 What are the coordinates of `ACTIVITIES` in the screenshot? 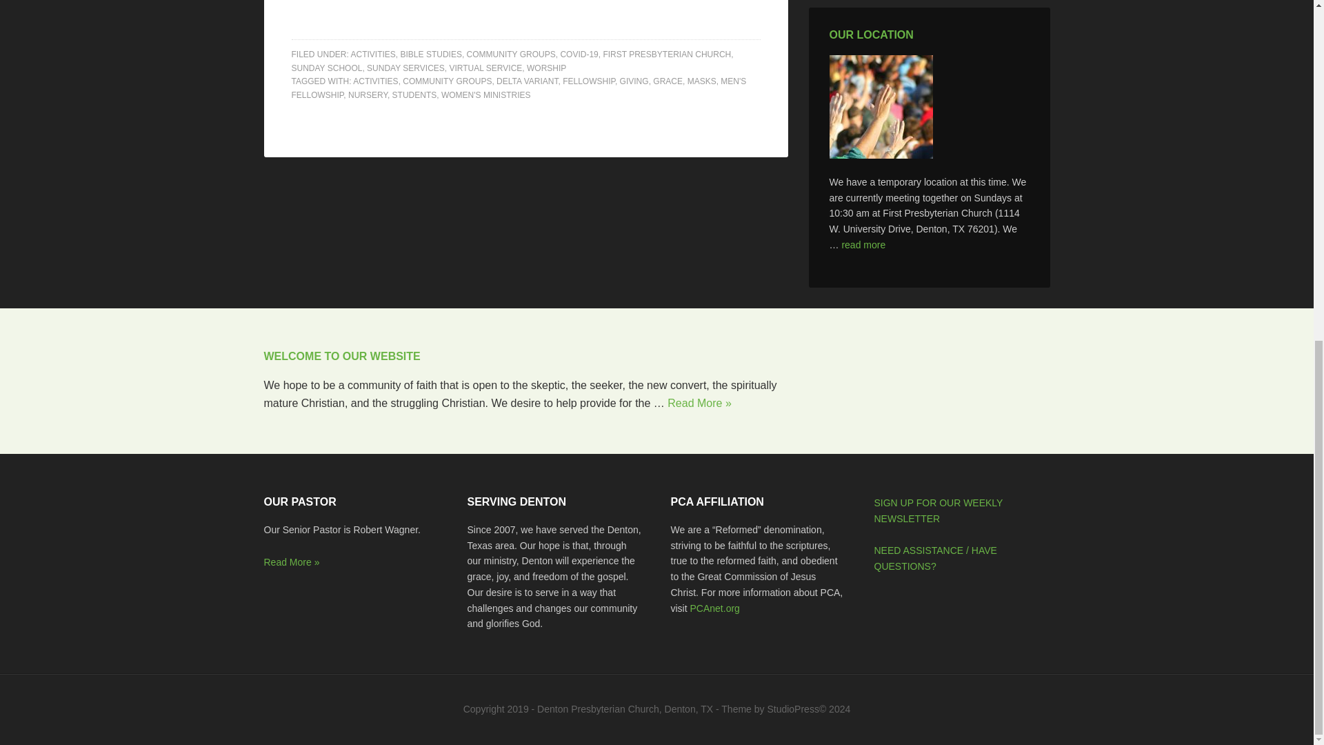 It's located at (373, 54).